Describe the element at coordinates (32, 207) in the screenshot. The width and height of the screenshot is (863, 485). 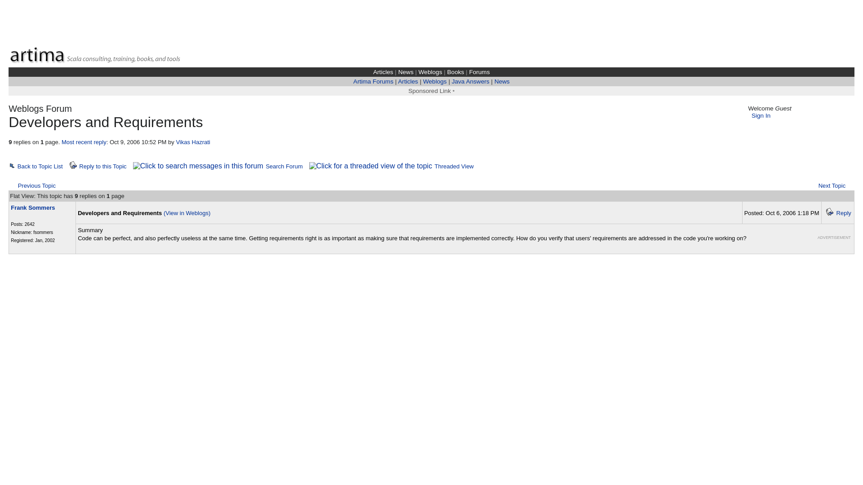
I see `Frank Sommers` at that location.